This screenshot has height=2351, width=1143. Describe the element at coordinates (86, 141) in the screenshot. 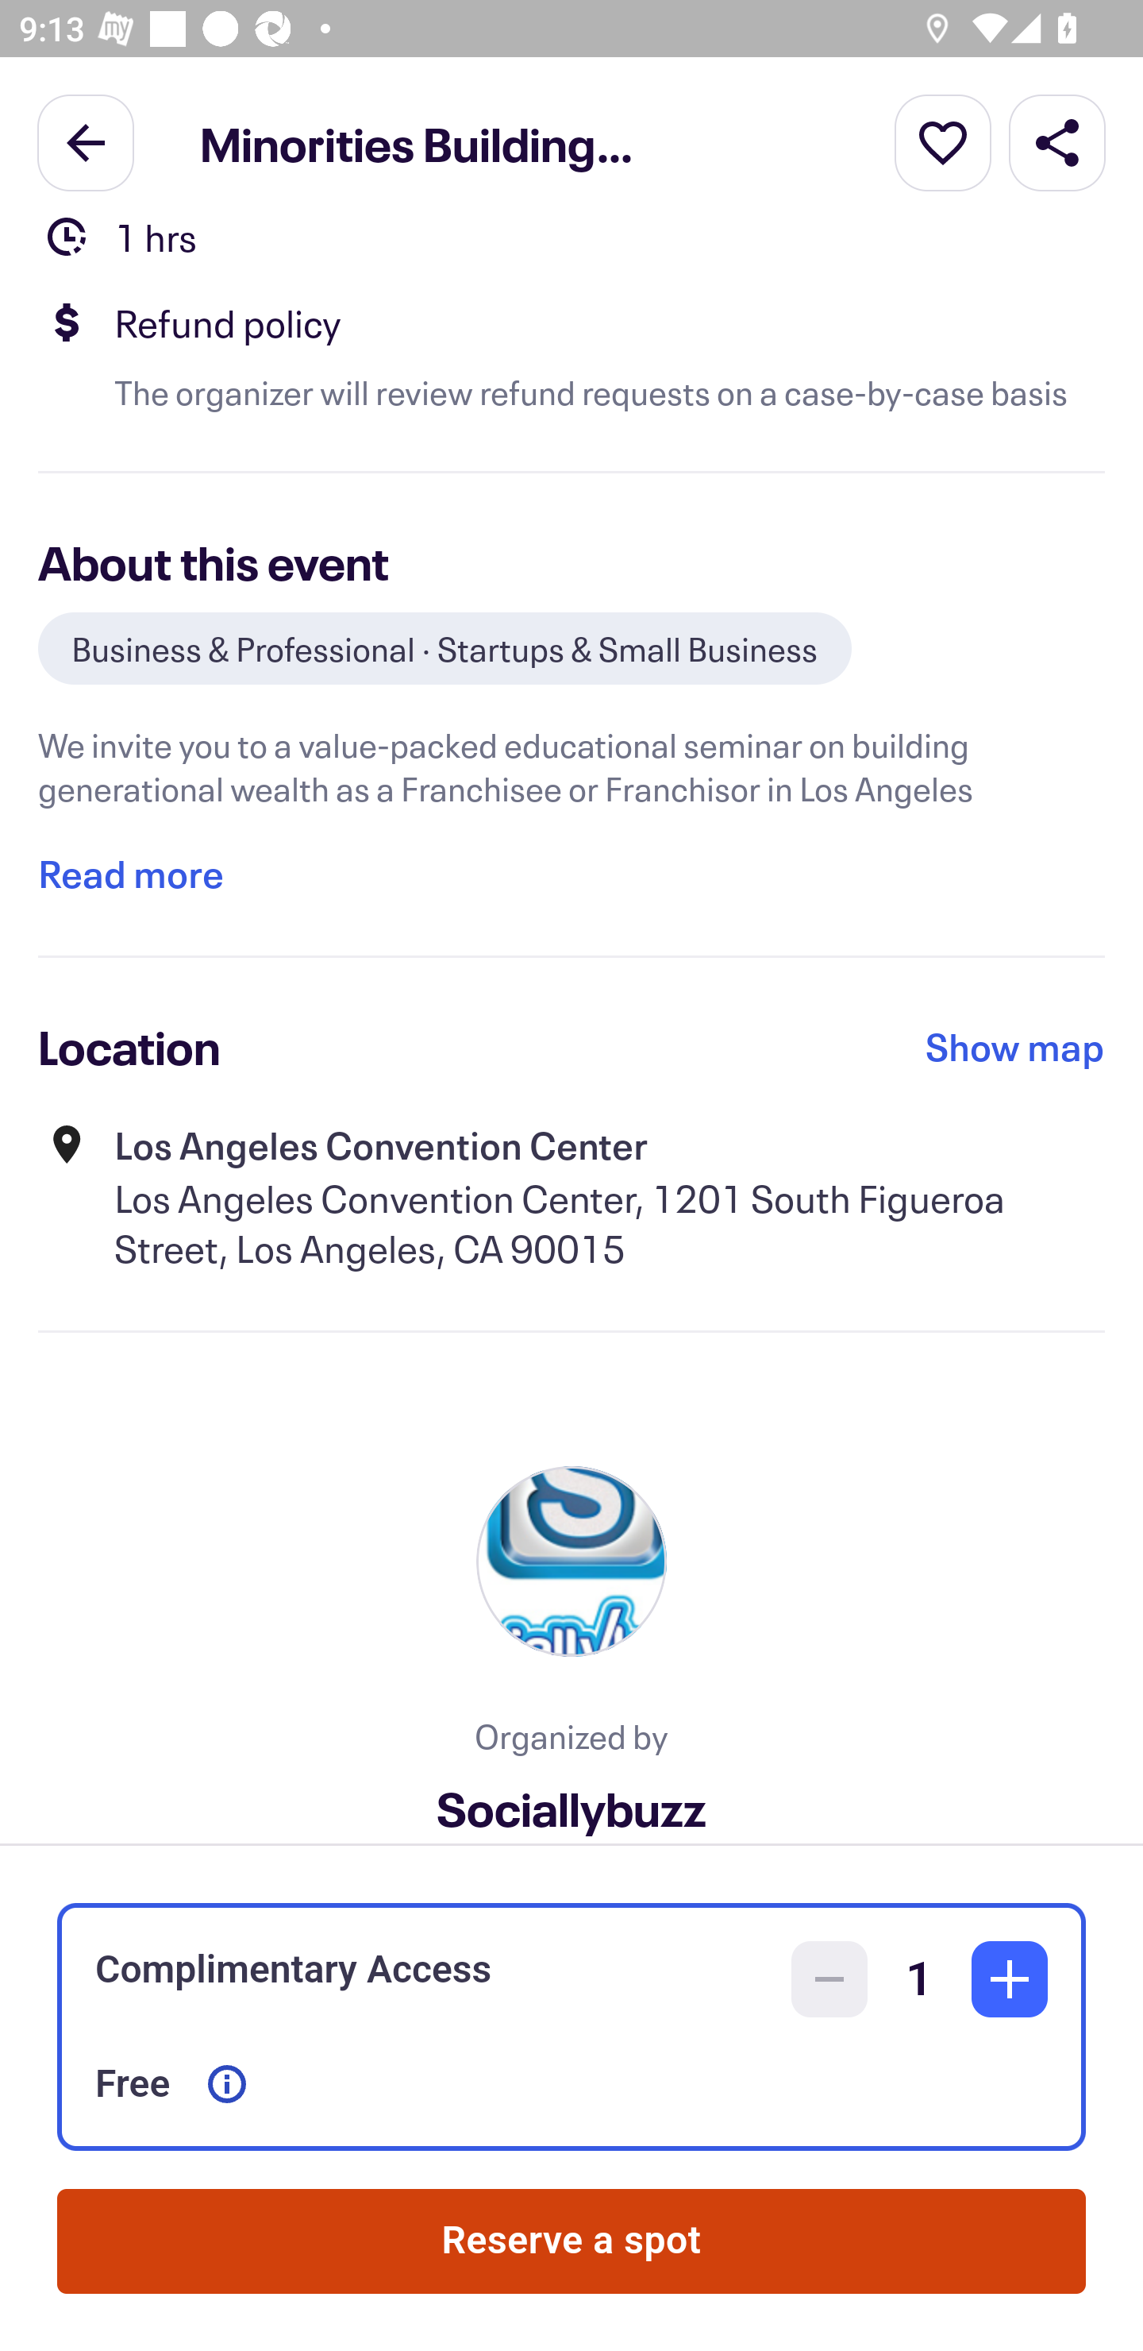

I see `Back` at that location.